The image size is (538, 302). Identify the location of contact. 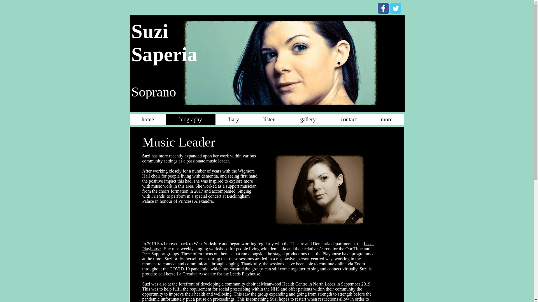
(349, 119).